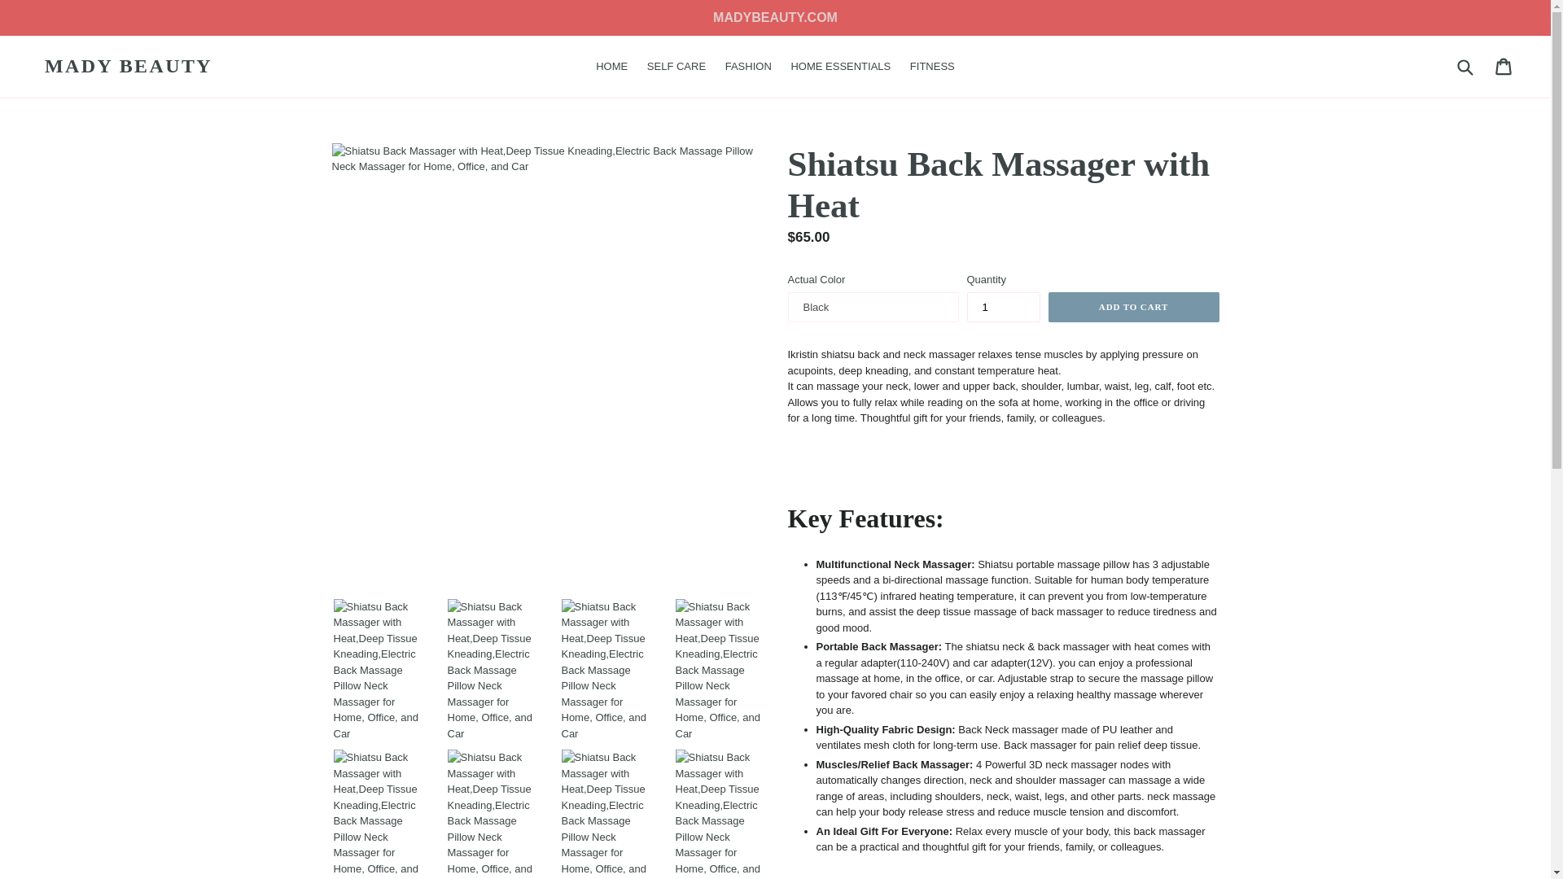 The width and height of the screenshot is (1563, 879). I want to click on SELF CARE, so click(676, 67).